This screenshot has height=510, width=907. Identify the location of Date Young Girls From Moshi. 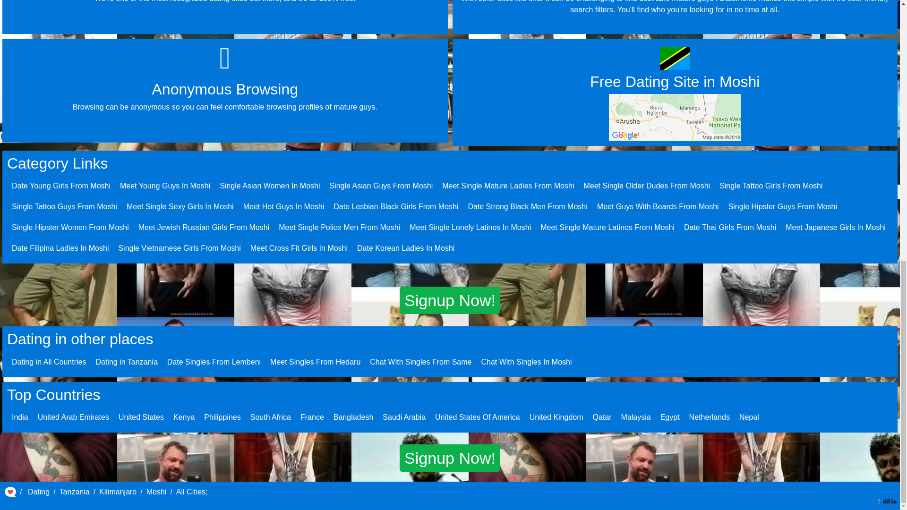
(61, 185).